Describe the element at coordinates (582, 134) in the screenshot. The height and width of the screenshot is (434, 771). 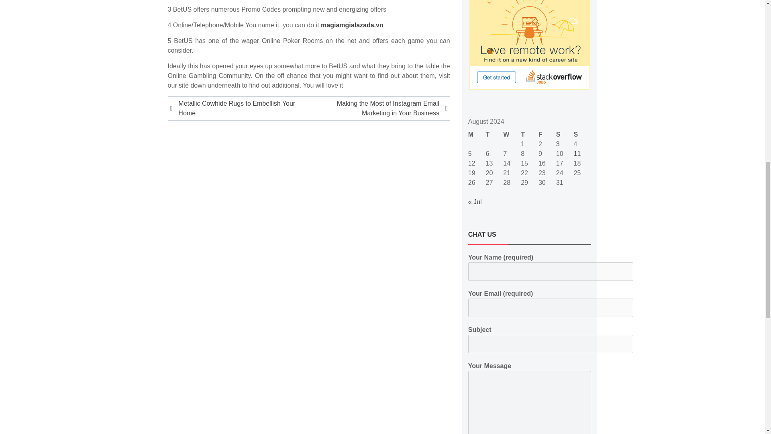
I see `Sunday` at that location.